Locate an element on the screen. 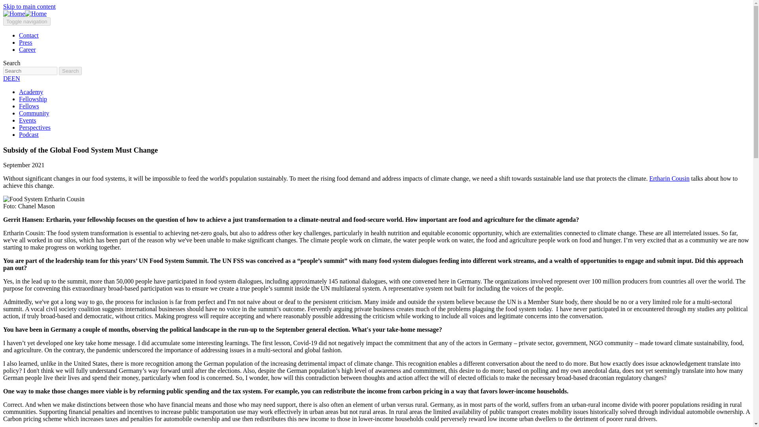  Ertharin Cousin is located at coordinates (670, 178).